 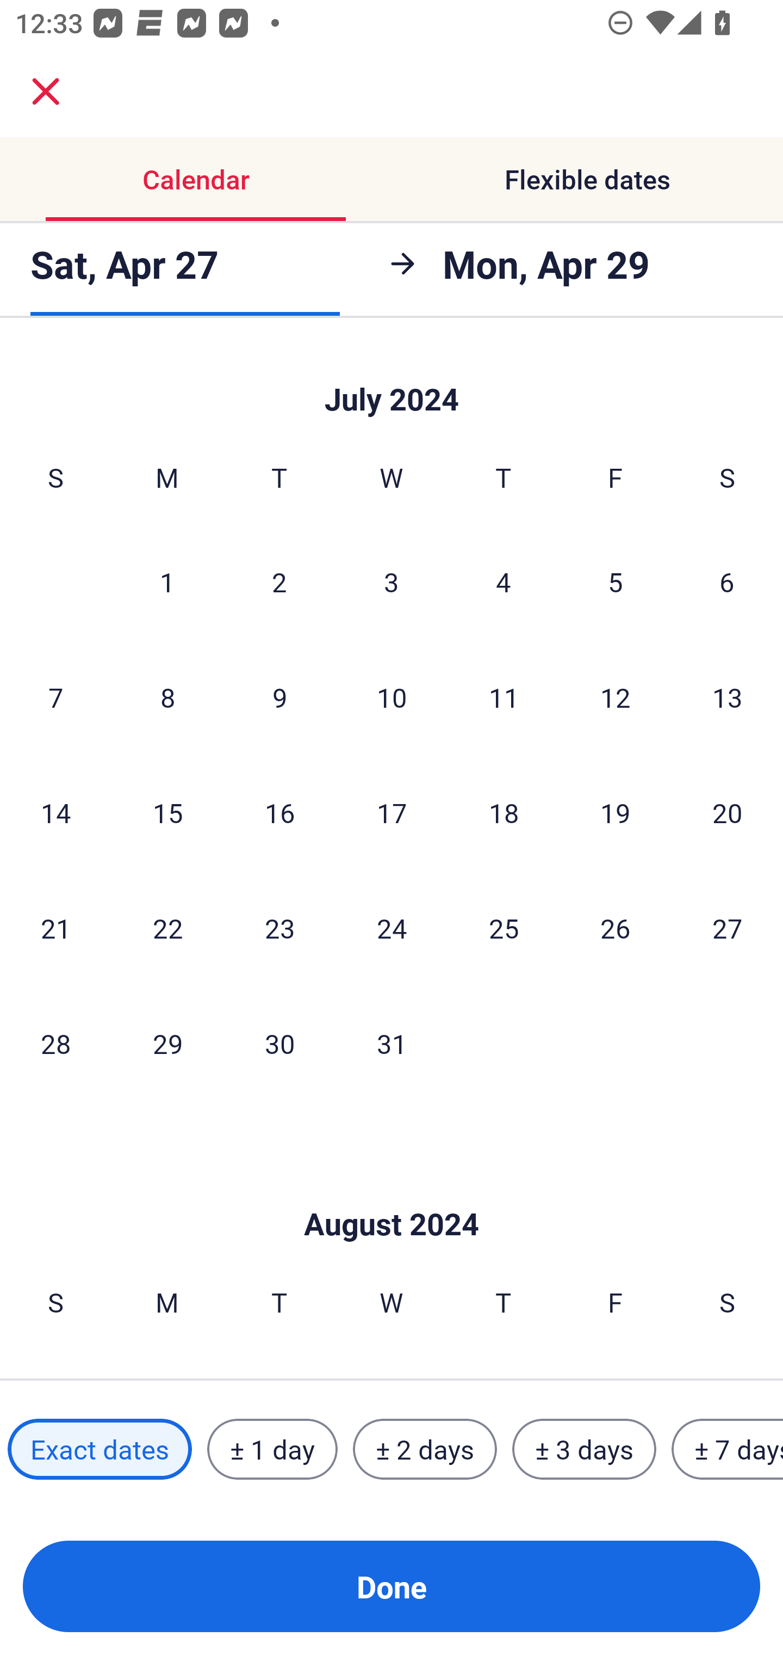 I want to click on 11 Thursday, July 11, 2024, so click(x=504, y=697).